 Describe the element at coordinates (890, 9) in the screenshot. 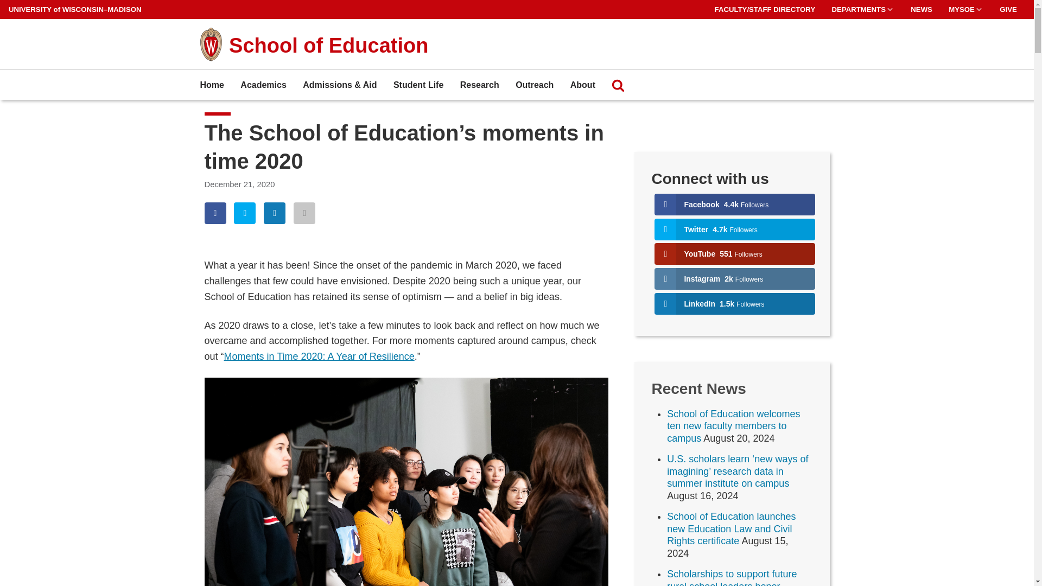

I see `EXPAND` at that location.